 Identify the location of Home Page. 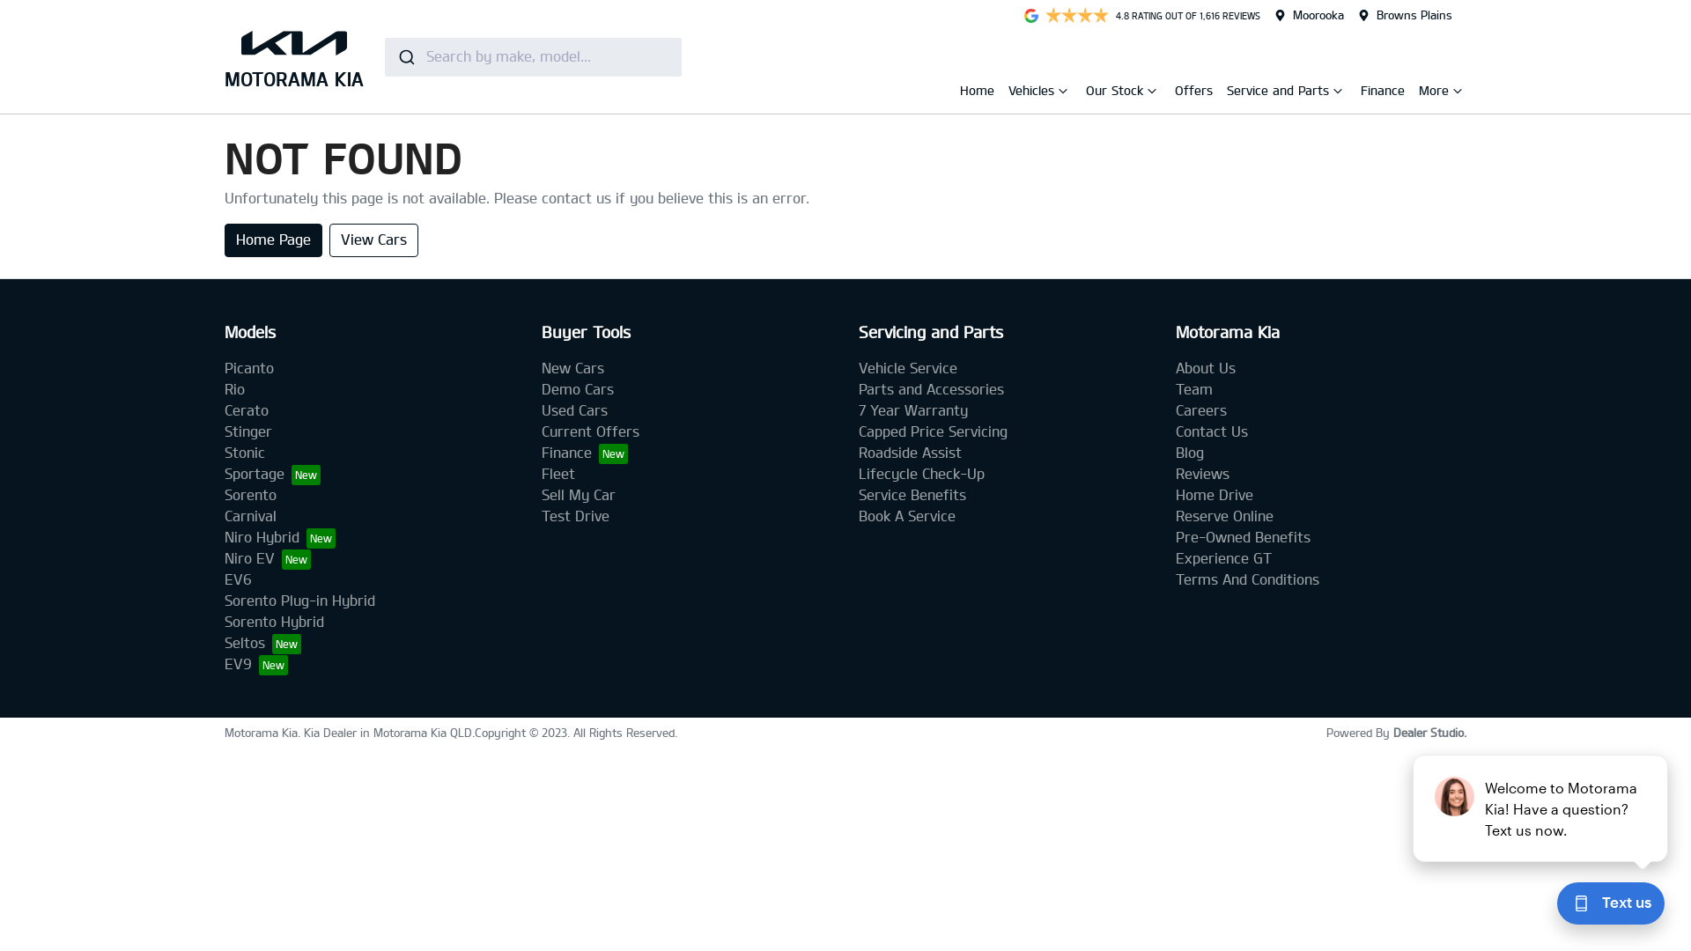
(273, 240).